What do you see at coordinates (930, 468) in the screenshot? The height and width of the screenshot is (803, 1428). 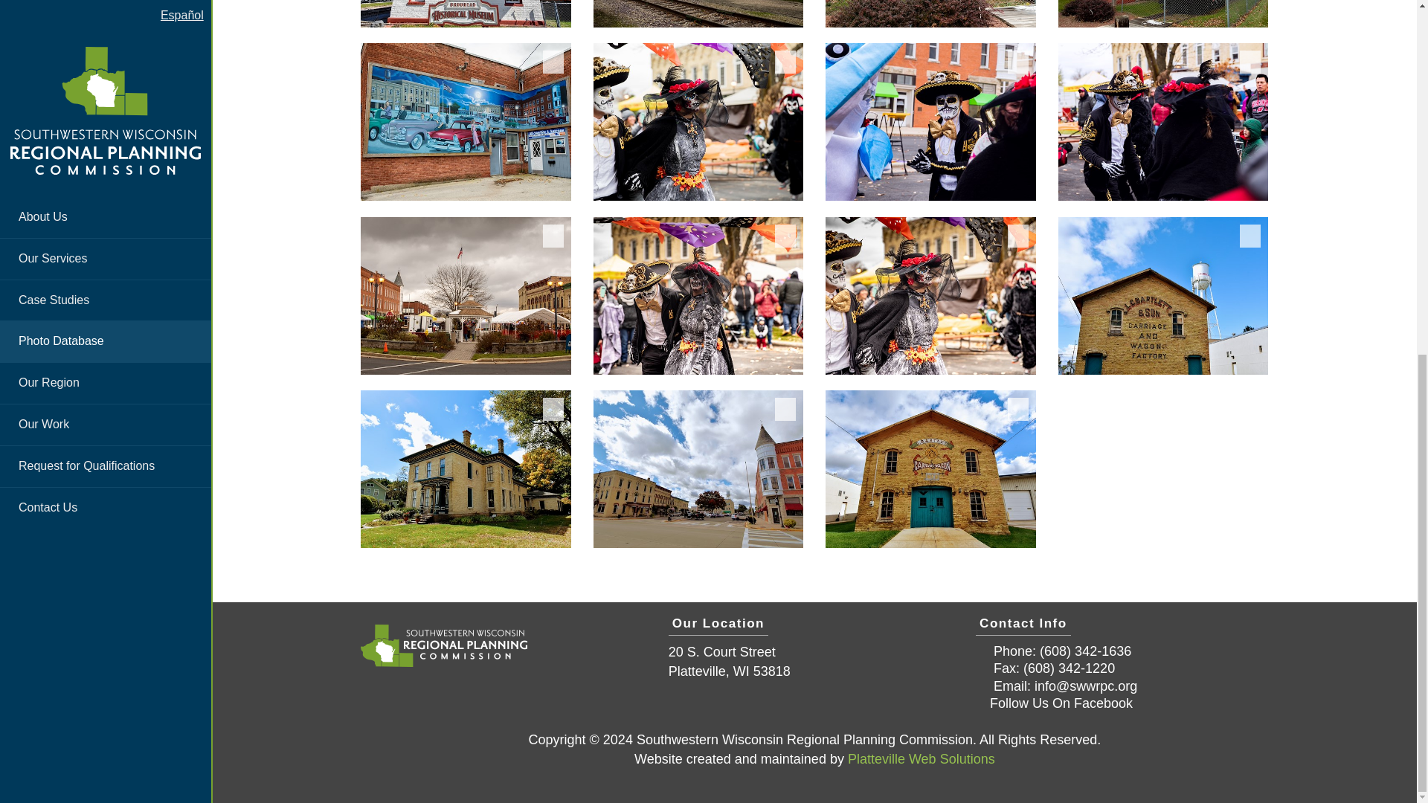 I see `Zoom In` at bounding box center [930, 468].